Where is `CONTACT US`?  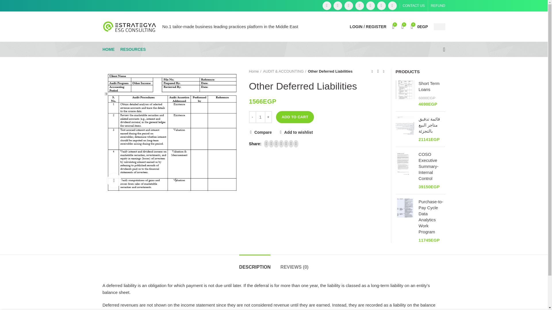 CONTACT US is located at coordinates (414, 6).